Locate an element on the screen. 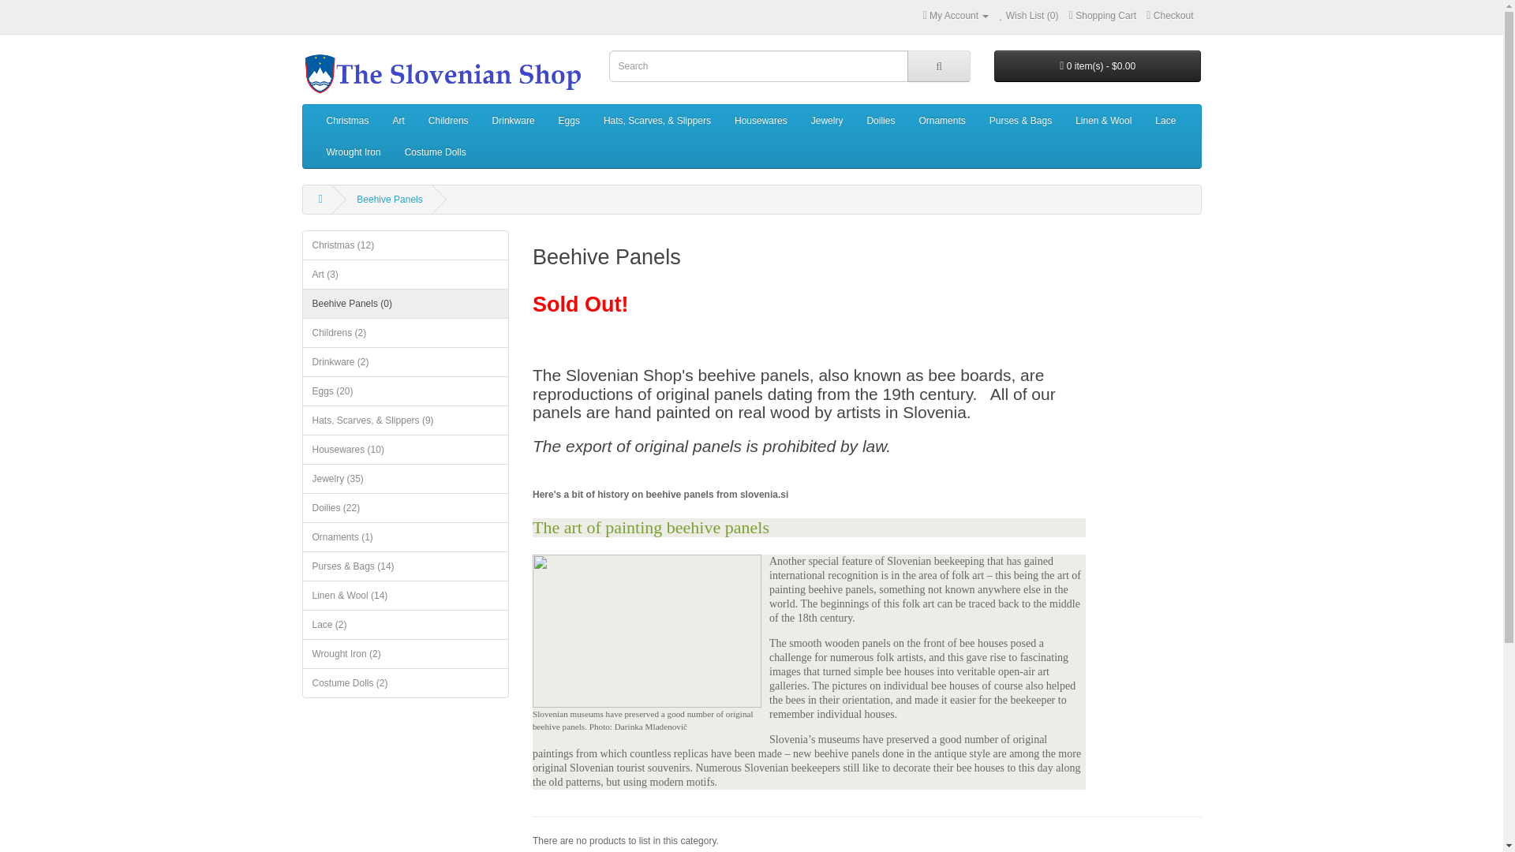 The image size is (1515, 852). Jewelry is located at coordinates (827, 120).